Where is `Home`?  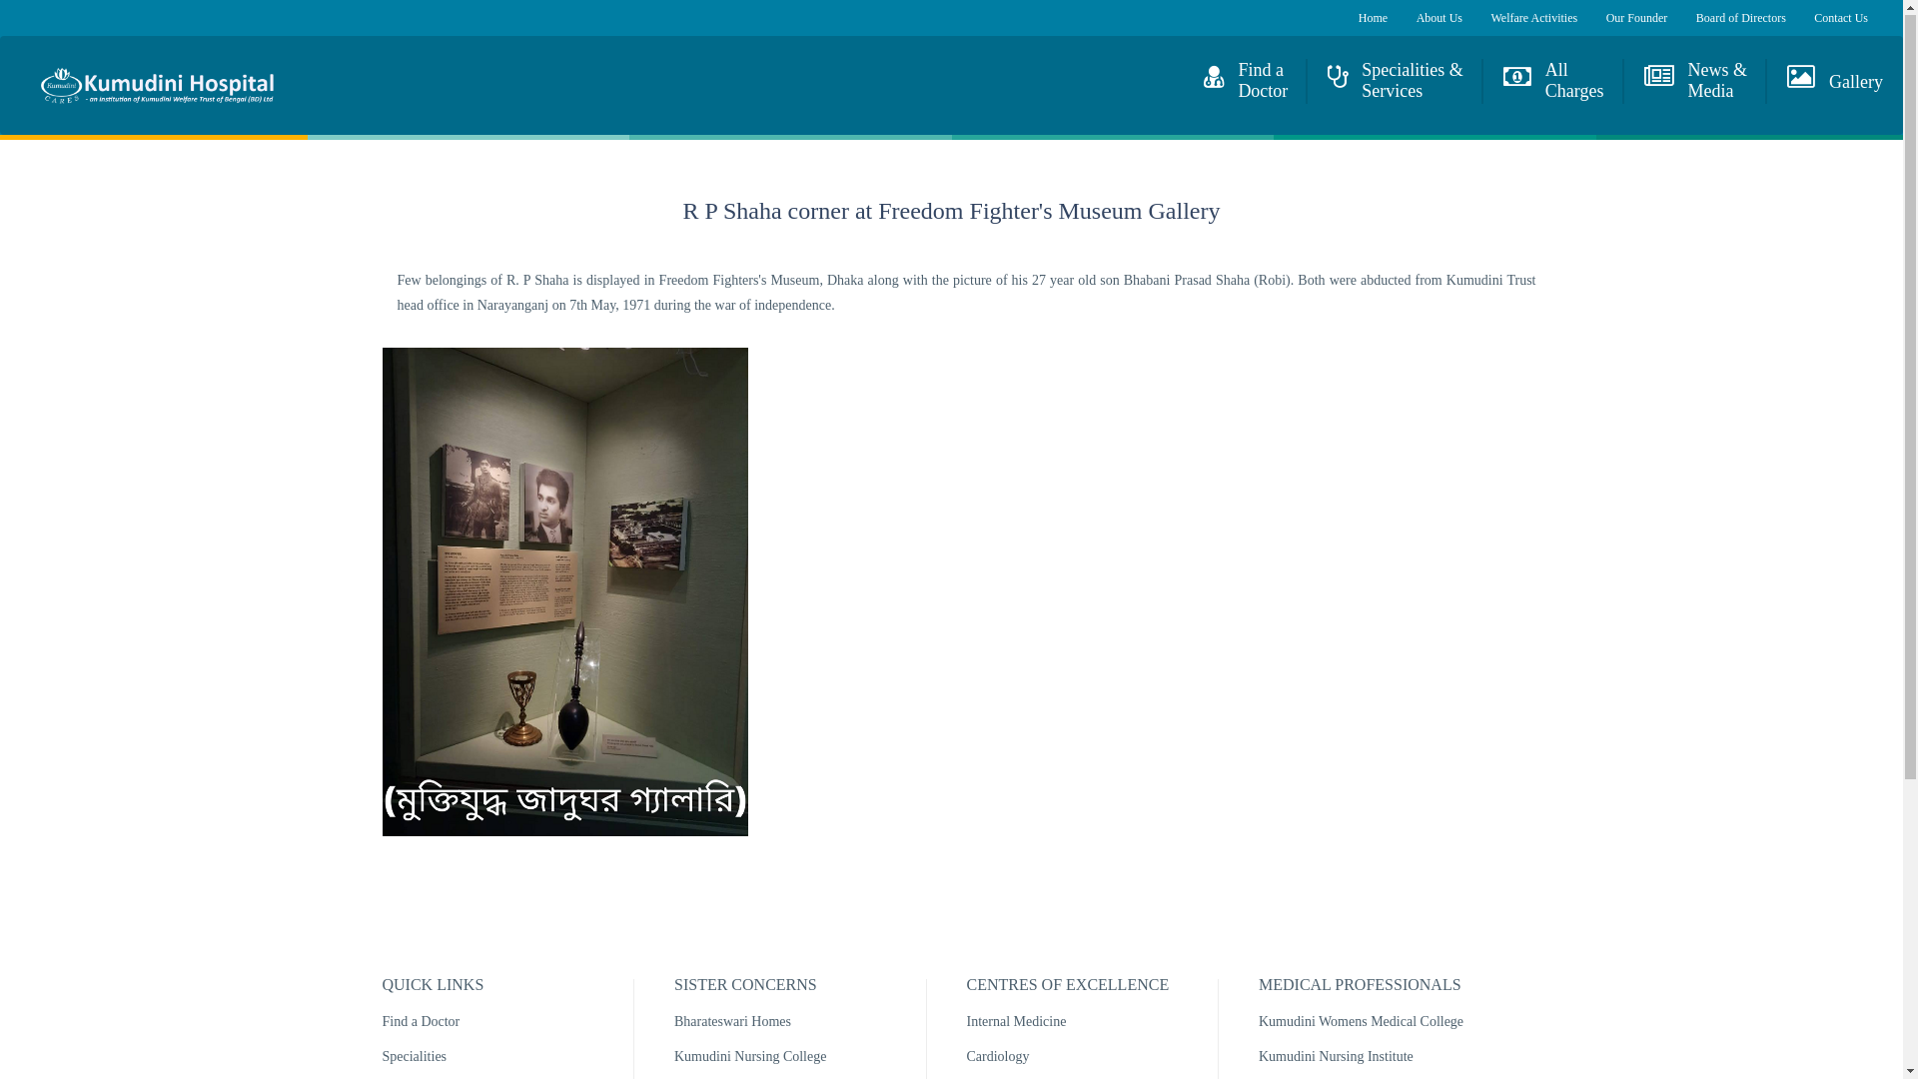 Home is located at coordinates (1373, 19).